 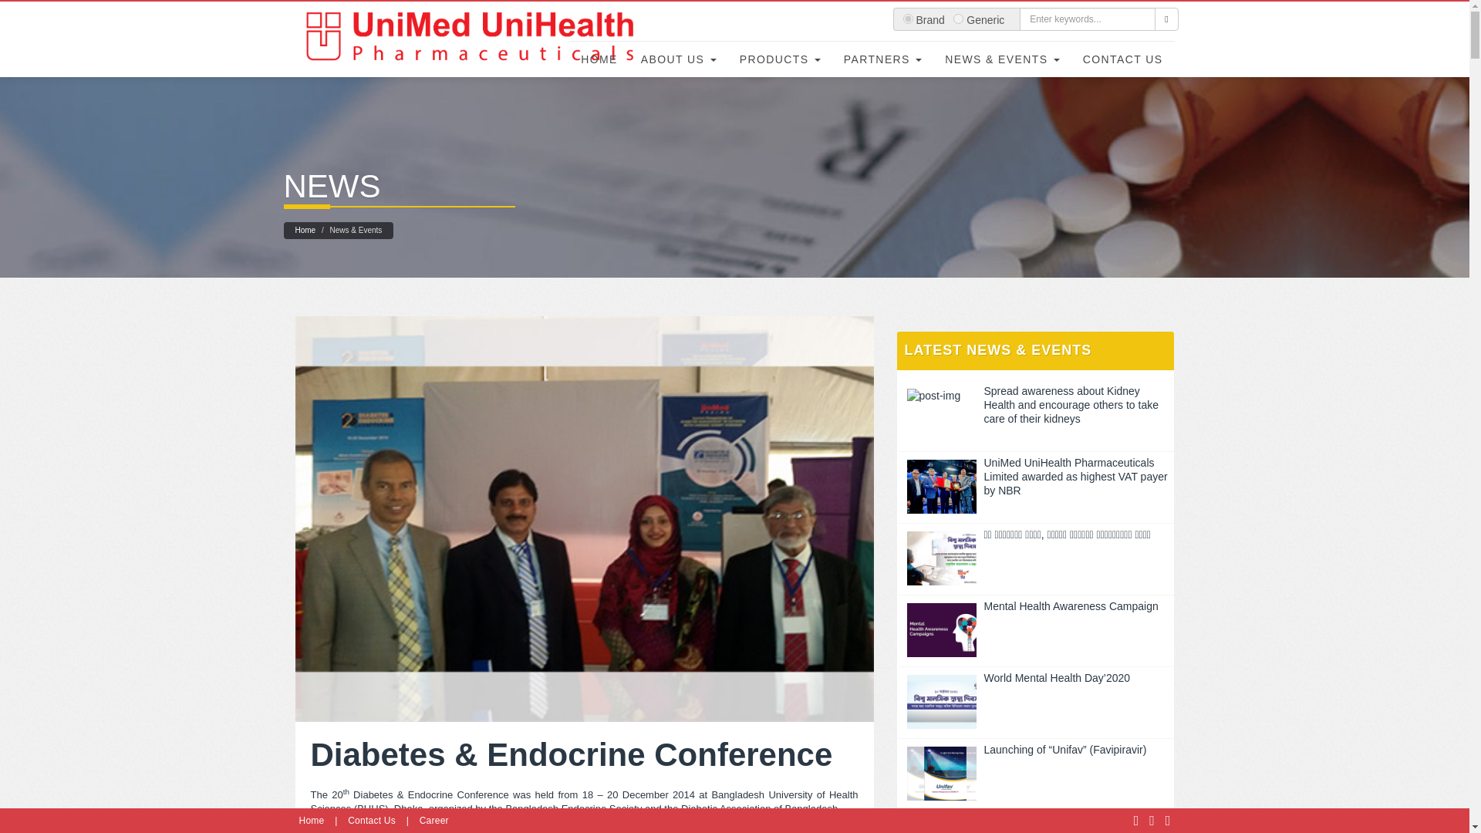 What do you see at coordinates (679, 60) in the screenshot?
I see `ABOUT US` at bounding box center [679, 60].